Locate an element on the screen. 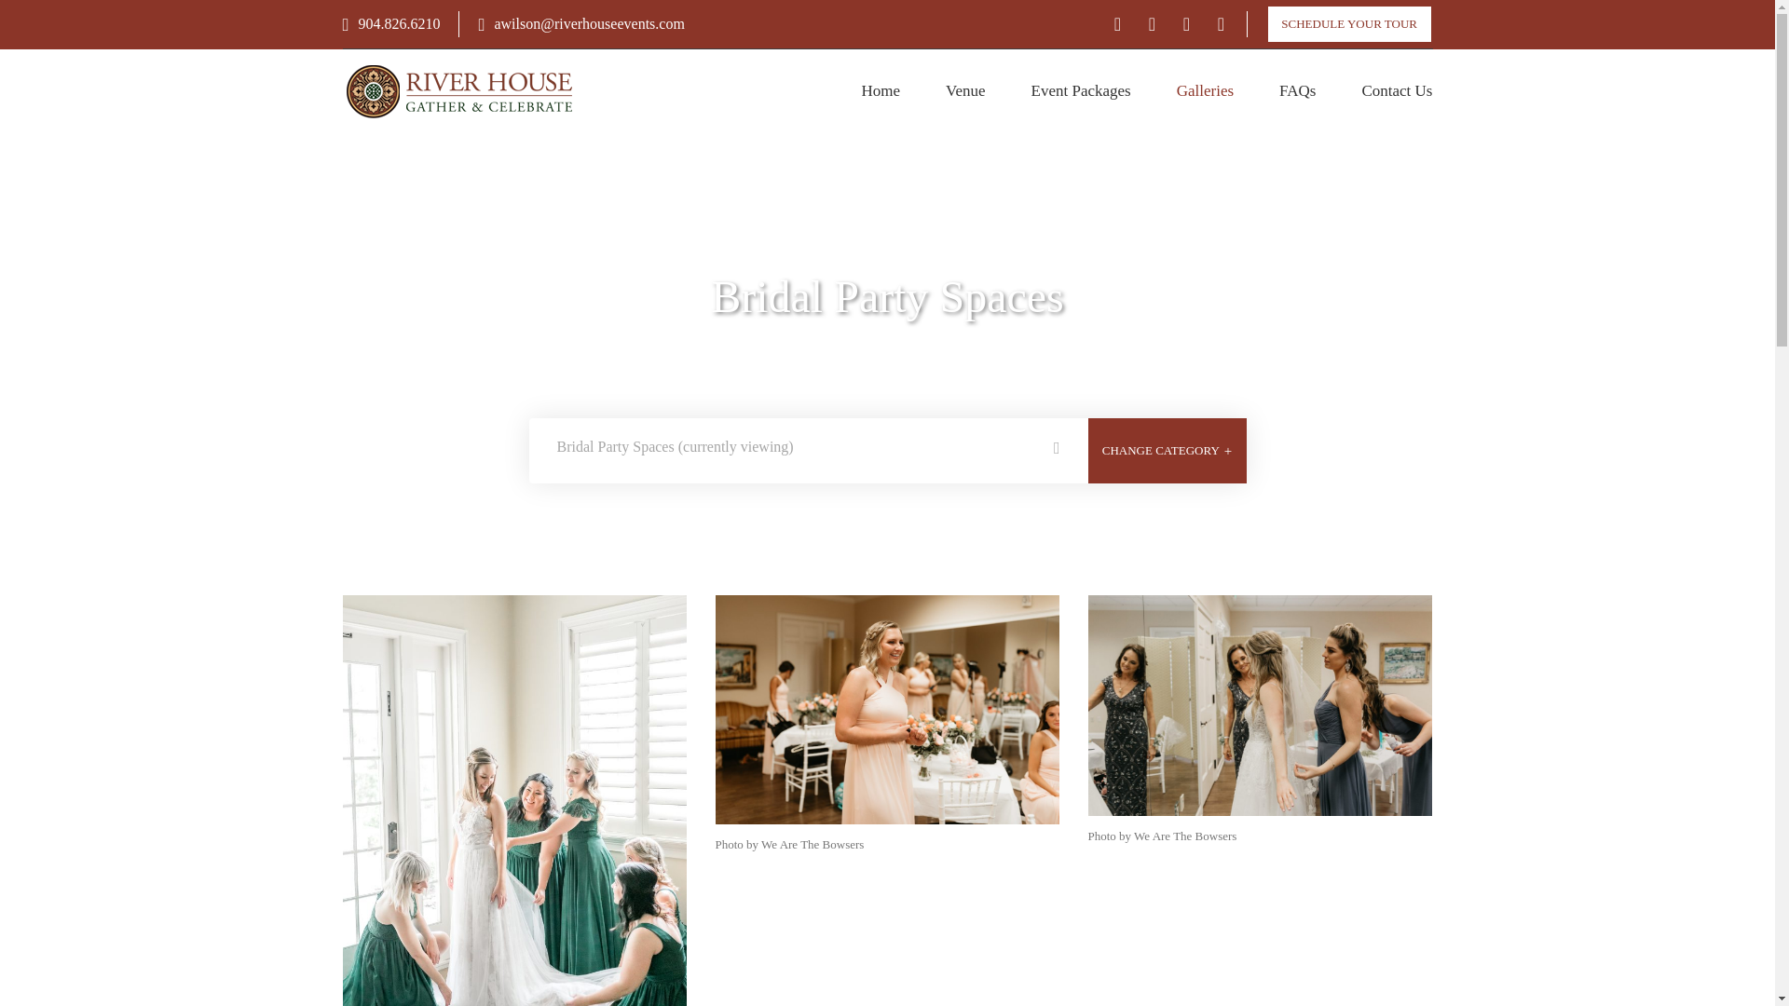  Event Packages is located at coordinates (1081, 91).